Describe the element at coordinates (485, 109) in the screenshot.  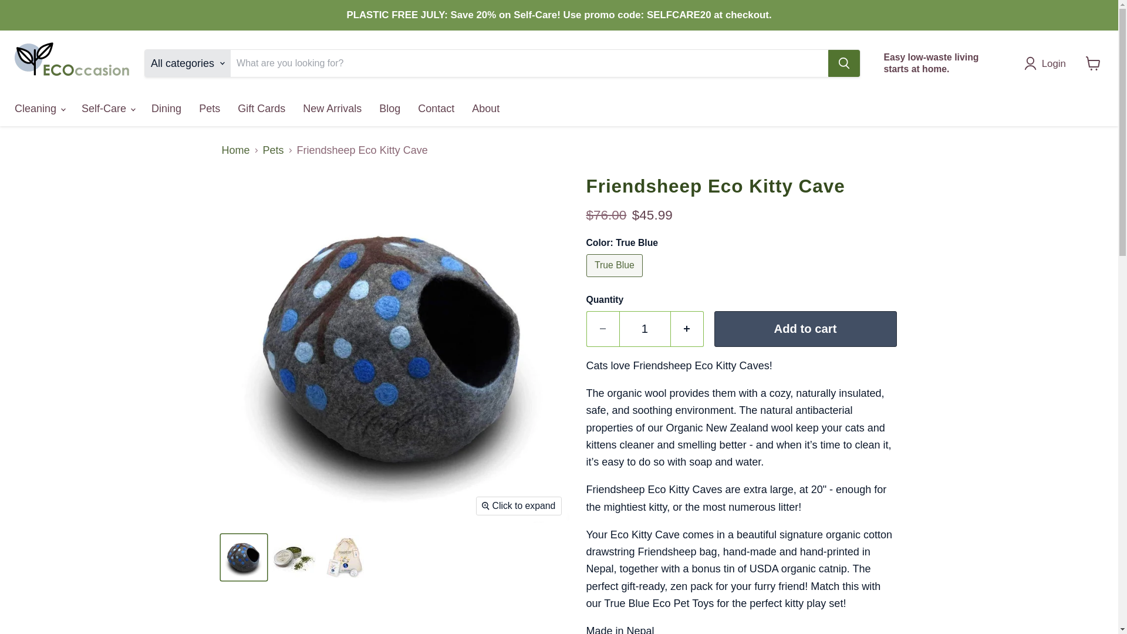
I see `About` at that location.